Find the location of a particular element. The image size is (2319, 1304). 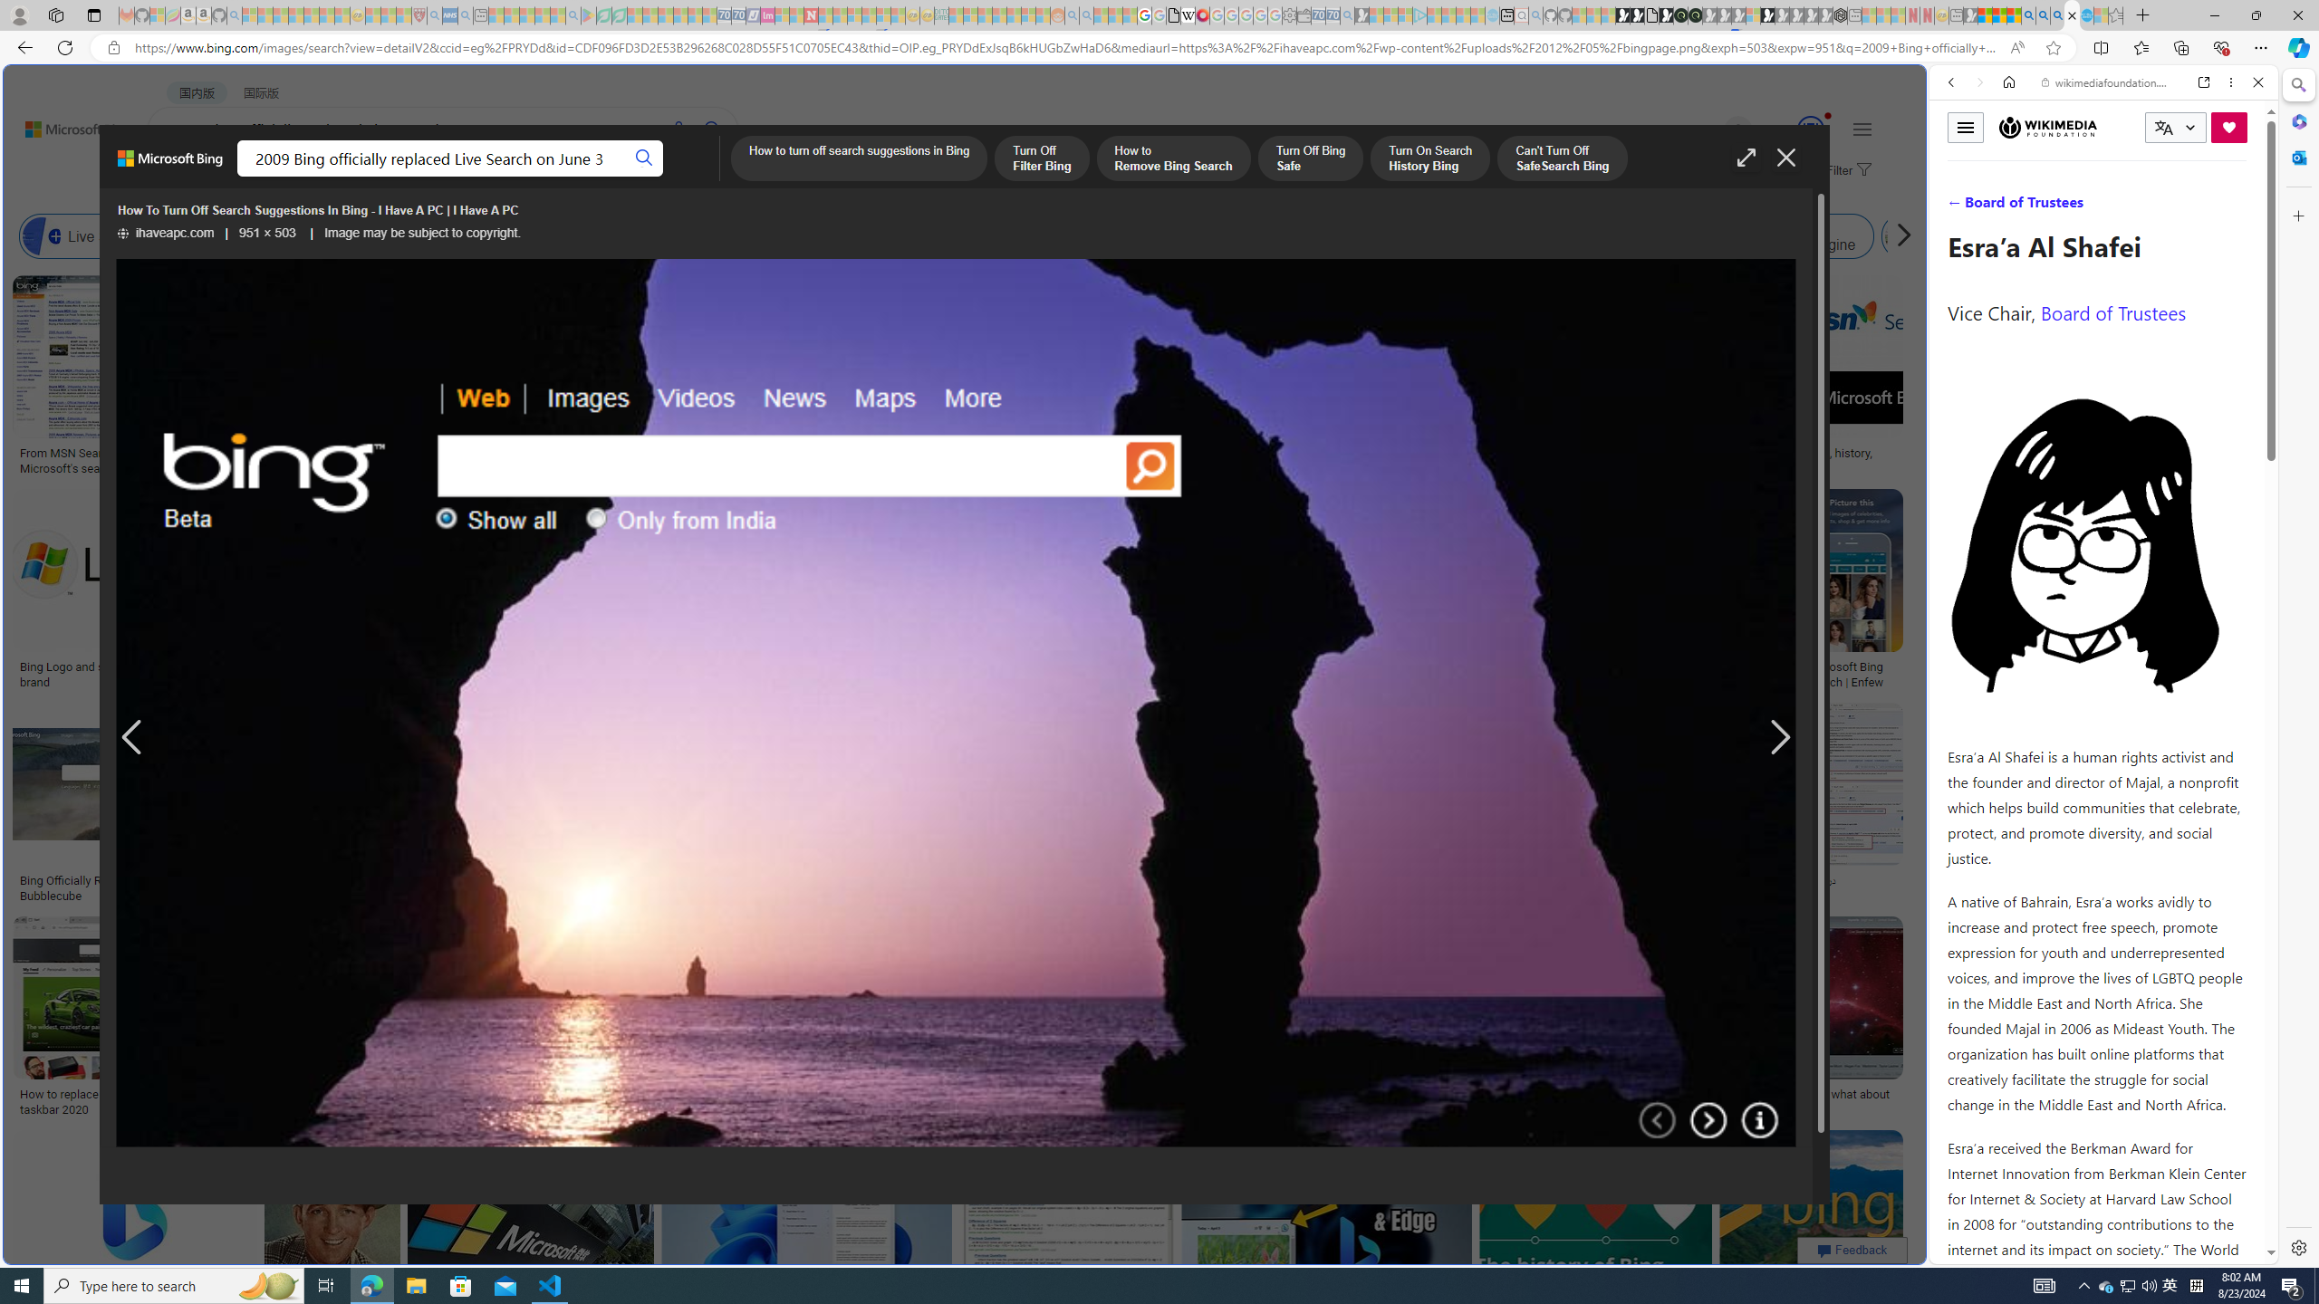

Previous image result is located at coordinates (132, 738).